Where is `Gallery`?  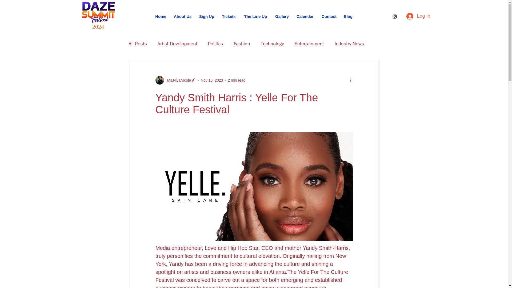
Gallery is located at coordinates (282, 16).